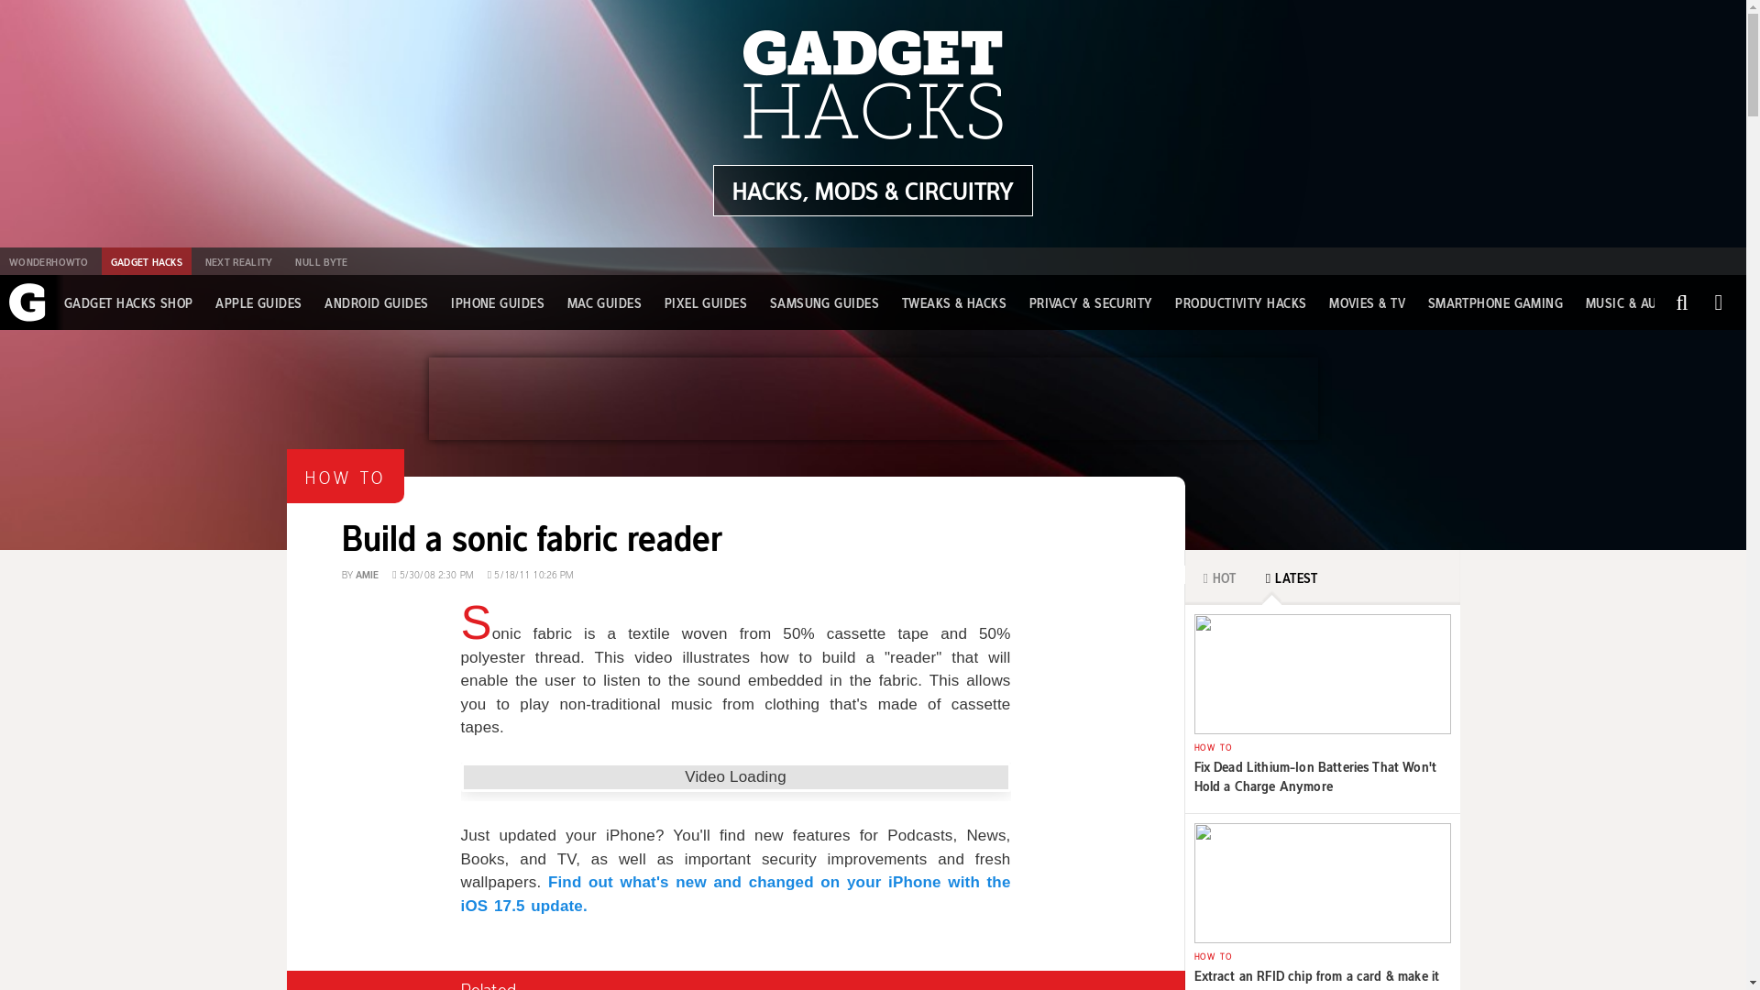  I want to click on MAC GUIDES, so click(604, 302).